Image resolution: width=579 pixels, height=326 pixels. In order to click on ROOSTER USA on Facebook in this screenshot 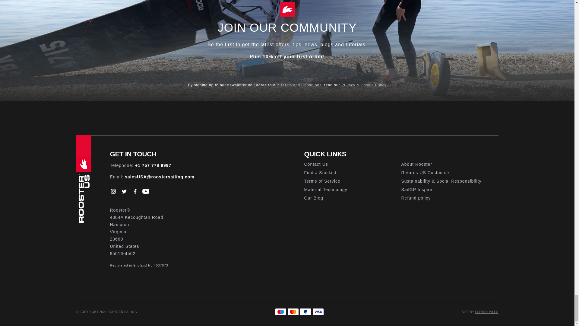, I will do `click(134, 191)`.